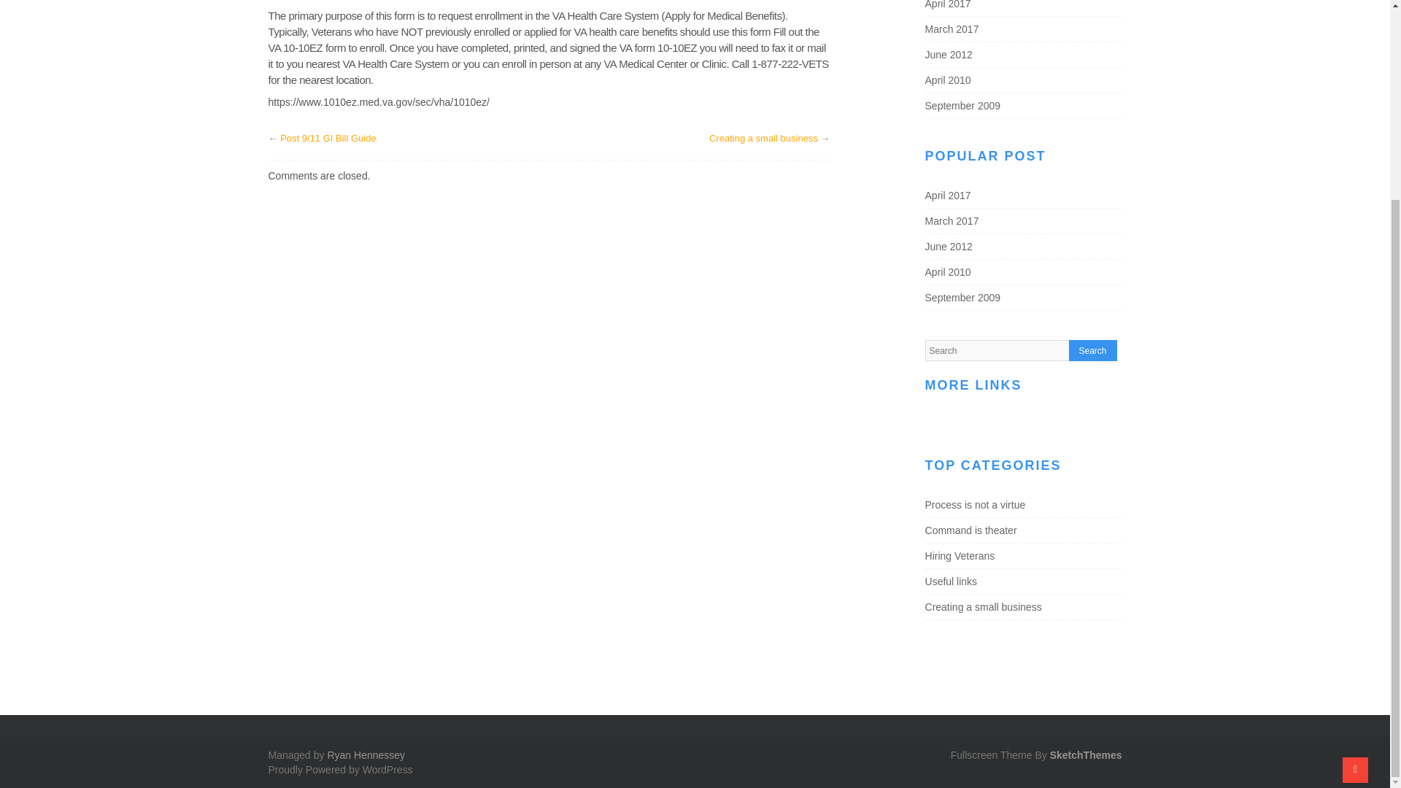  Describe the element at coordinates (1355, 512) in the screenshot. I see `Back To Top` at that location.